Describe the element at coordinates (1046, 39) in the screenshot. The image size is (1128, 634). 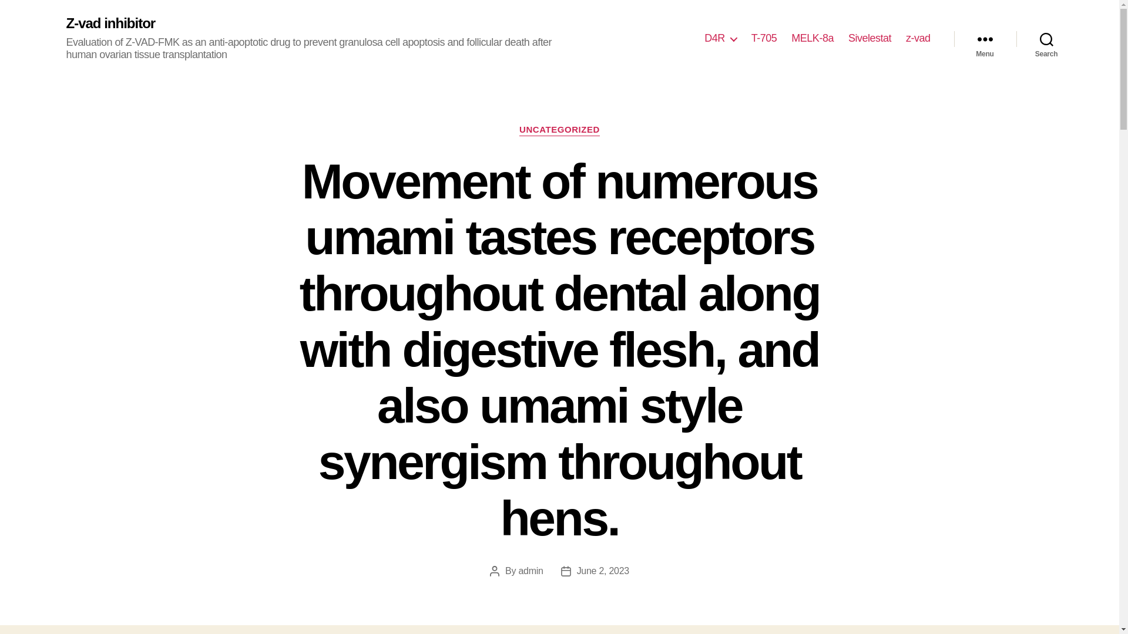
I see `Search` at that location.